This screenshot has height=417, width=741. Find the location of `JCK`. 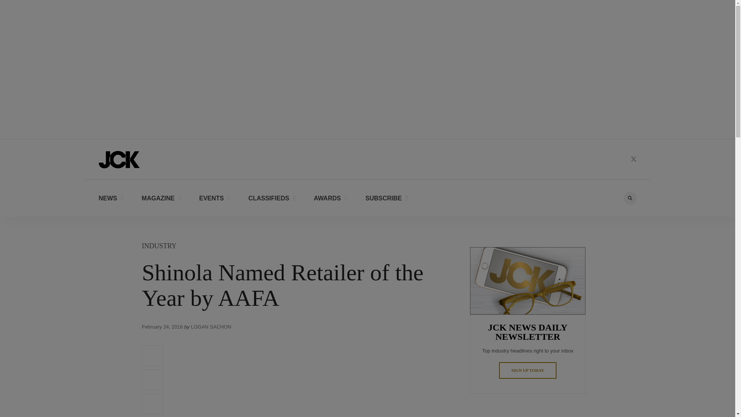

JCK is located at coordinates (119, 159).